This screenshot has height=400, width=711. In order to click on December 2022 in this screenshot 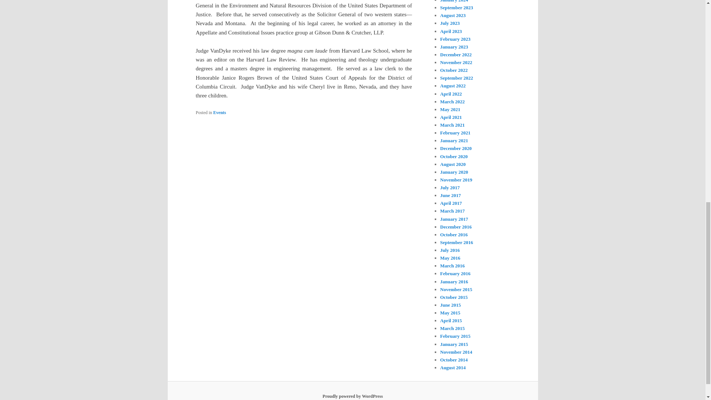, I will do `click(455, 55)`.